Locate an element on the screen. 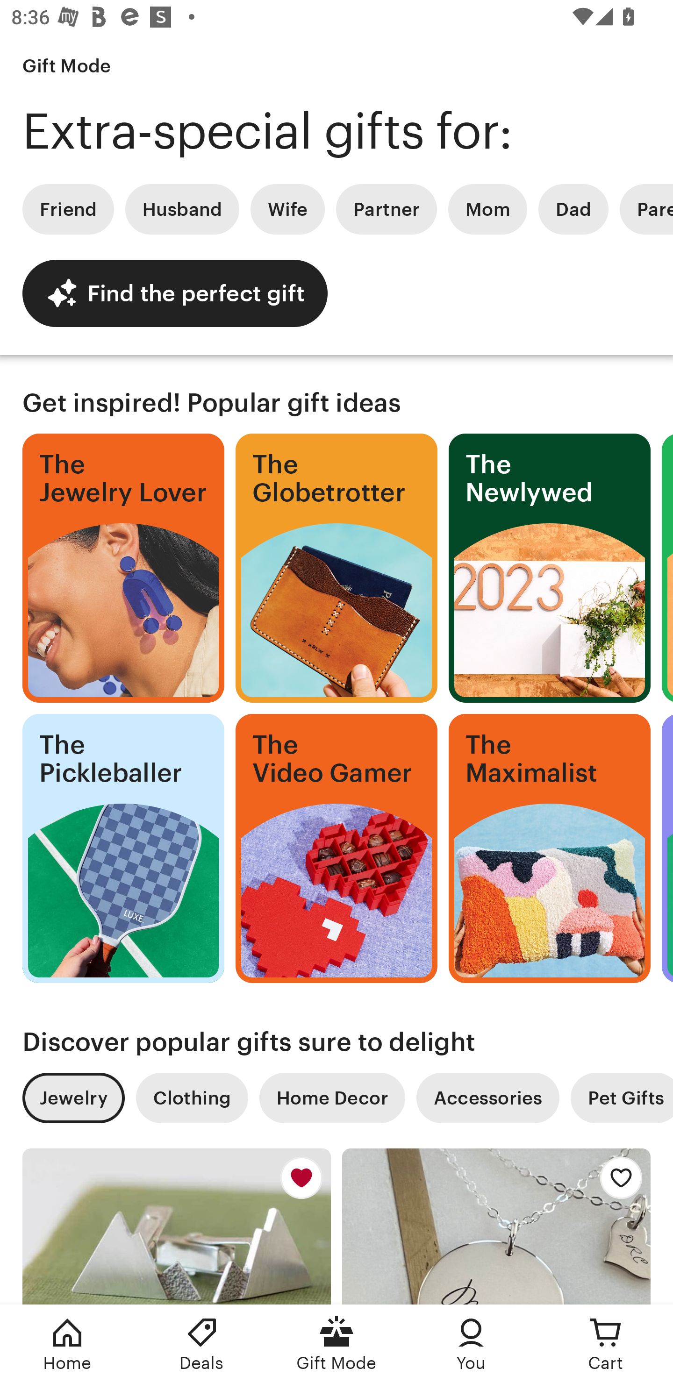 Image resolution: width=673 pixels, height=1383 pixels. You is located at coordinates (471, 1344).